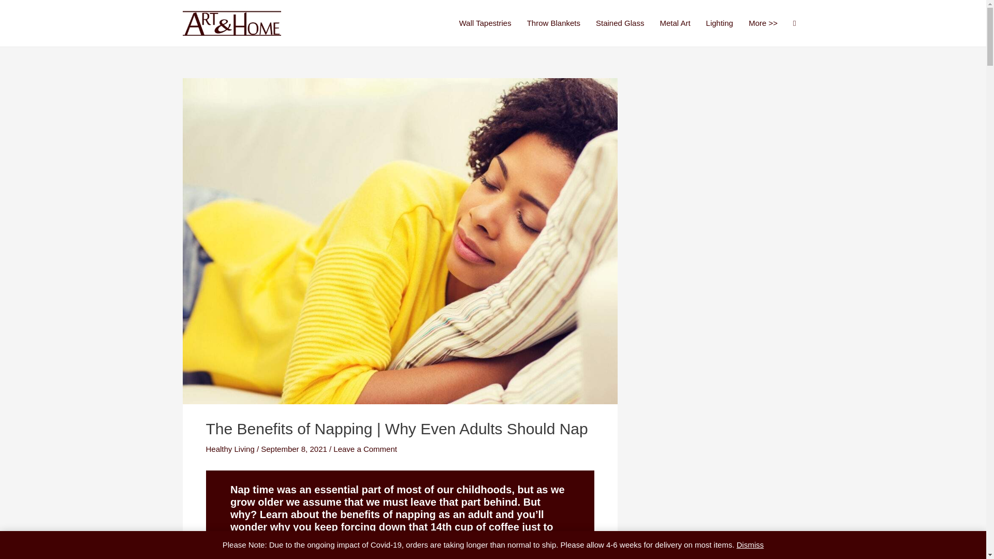 The image size is (994, 559). Describe the element at coordinates (485, 23) in the screenshot. I see `Wall Tapestries` at that location.